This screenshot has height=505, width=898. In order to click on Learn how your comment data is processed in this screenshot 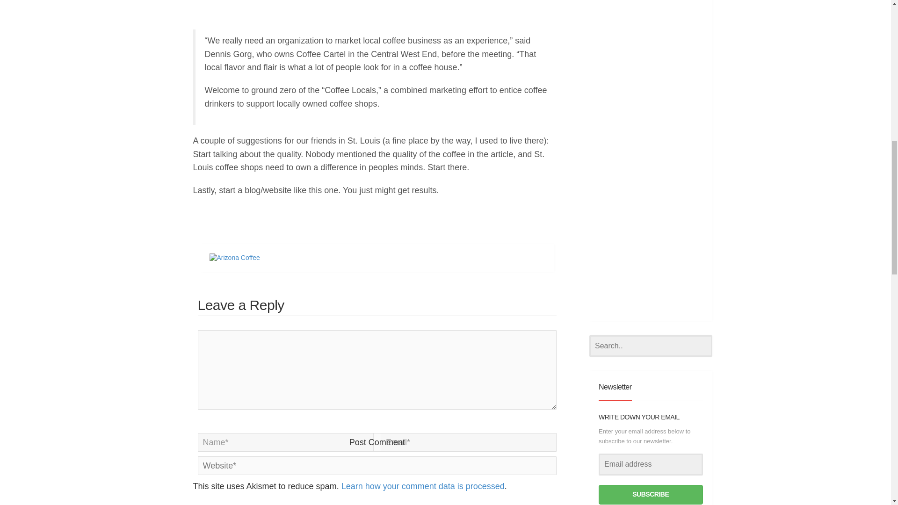, I will do `click(423, 486)`.